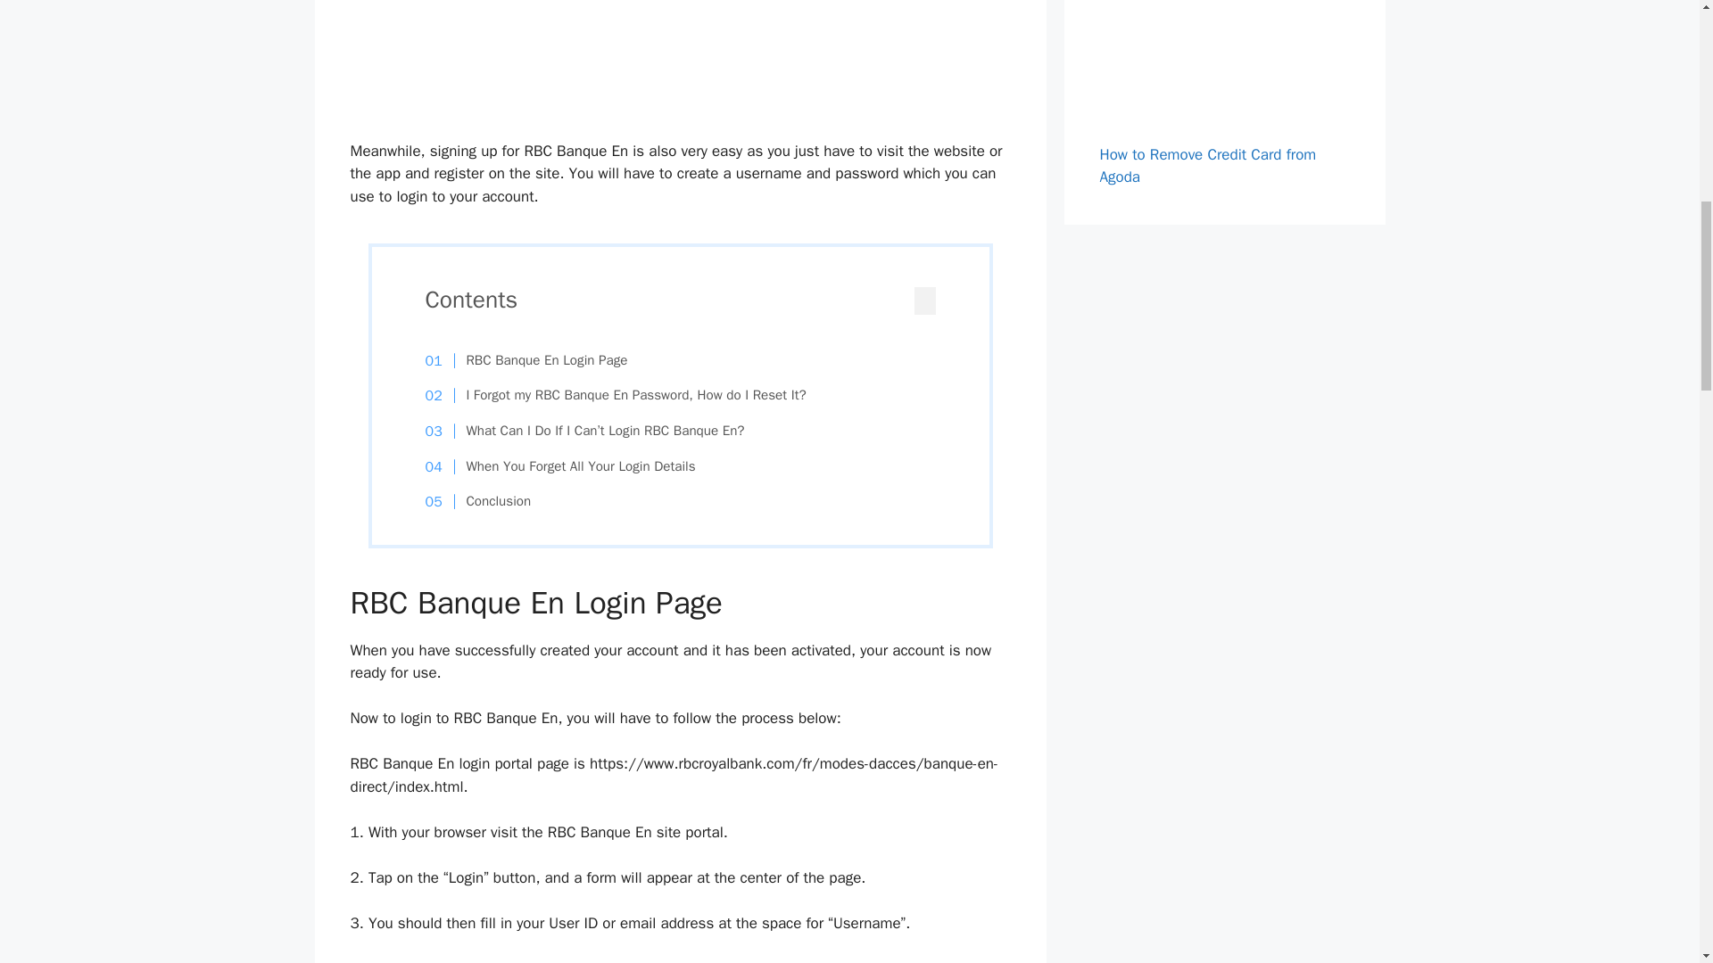 The image size is (1713, 963). What do you see at coordinates (625, 396) in the screenshot?
I see `I Forgot my RBC Banque En Password, How do I Reset It?` at bounding box center [625, 396].